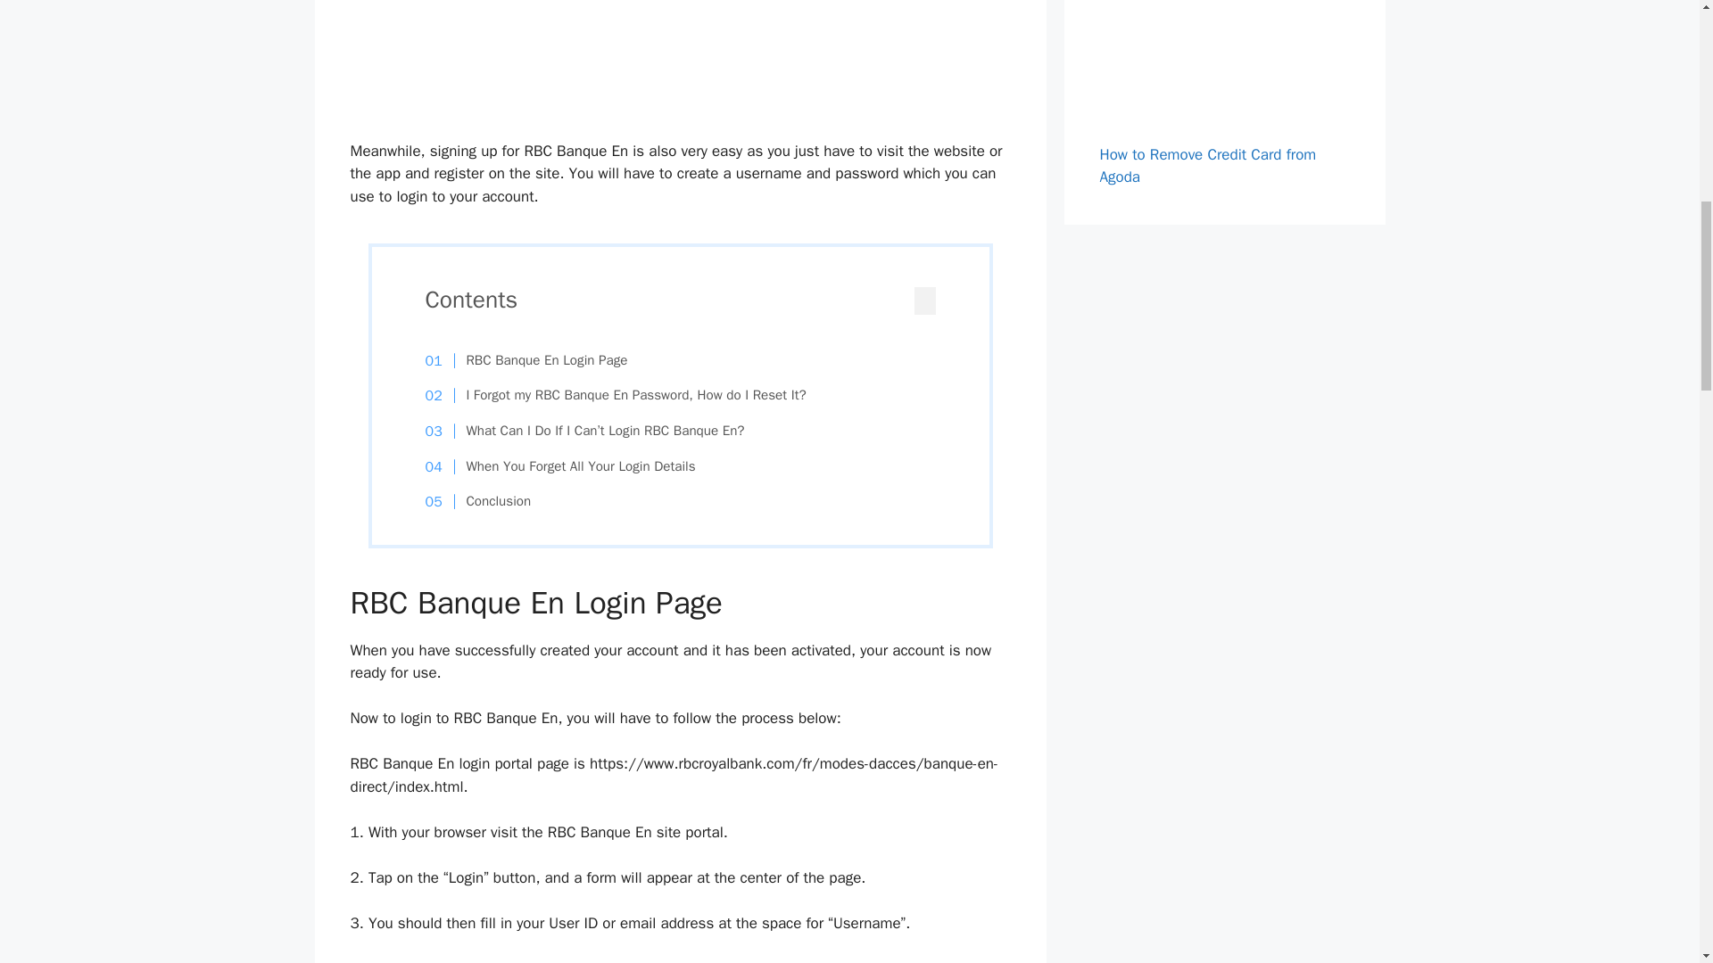 The image size is (1713, 963). What do you see at coordinates (625, 396) in the screenshot?
I see `I Forgot my RBC Banque En Password, How do I Reset It?` at bounding box center [625, 396].